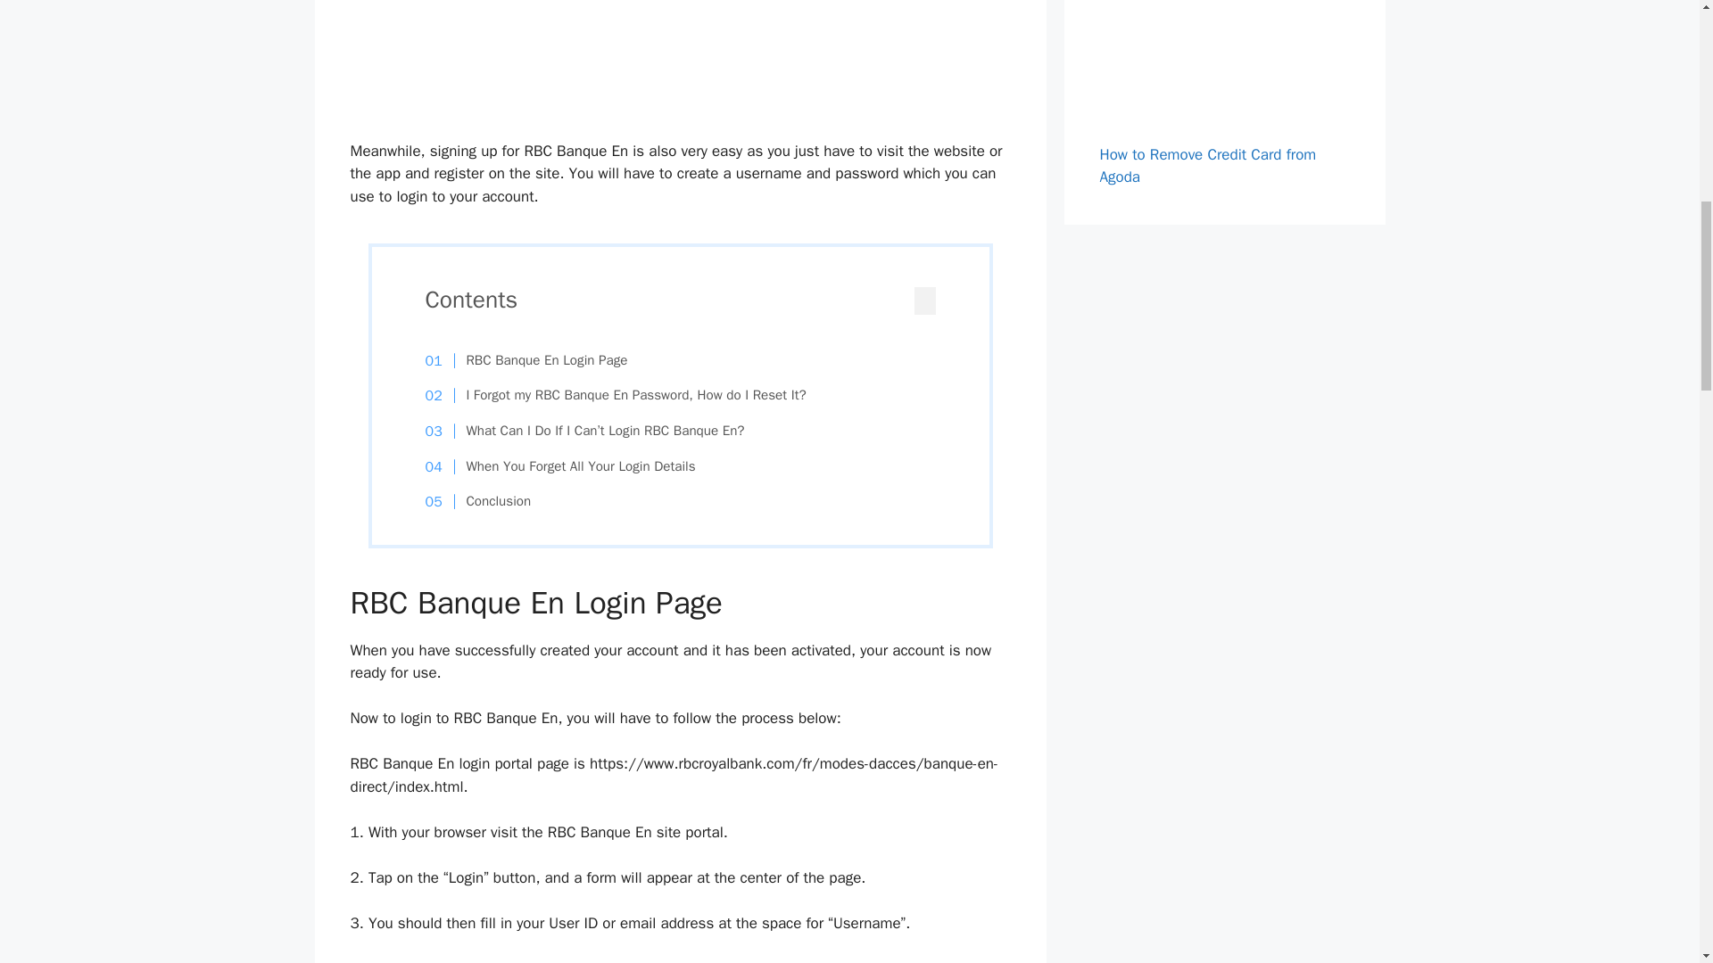 The image size is (1713, 963). What do you see at coordinates (625, 396) in the screenshot?
I see `I Forgot my RBC Banque En Password, How do I Reset It?` at bounding box center [625, 396].